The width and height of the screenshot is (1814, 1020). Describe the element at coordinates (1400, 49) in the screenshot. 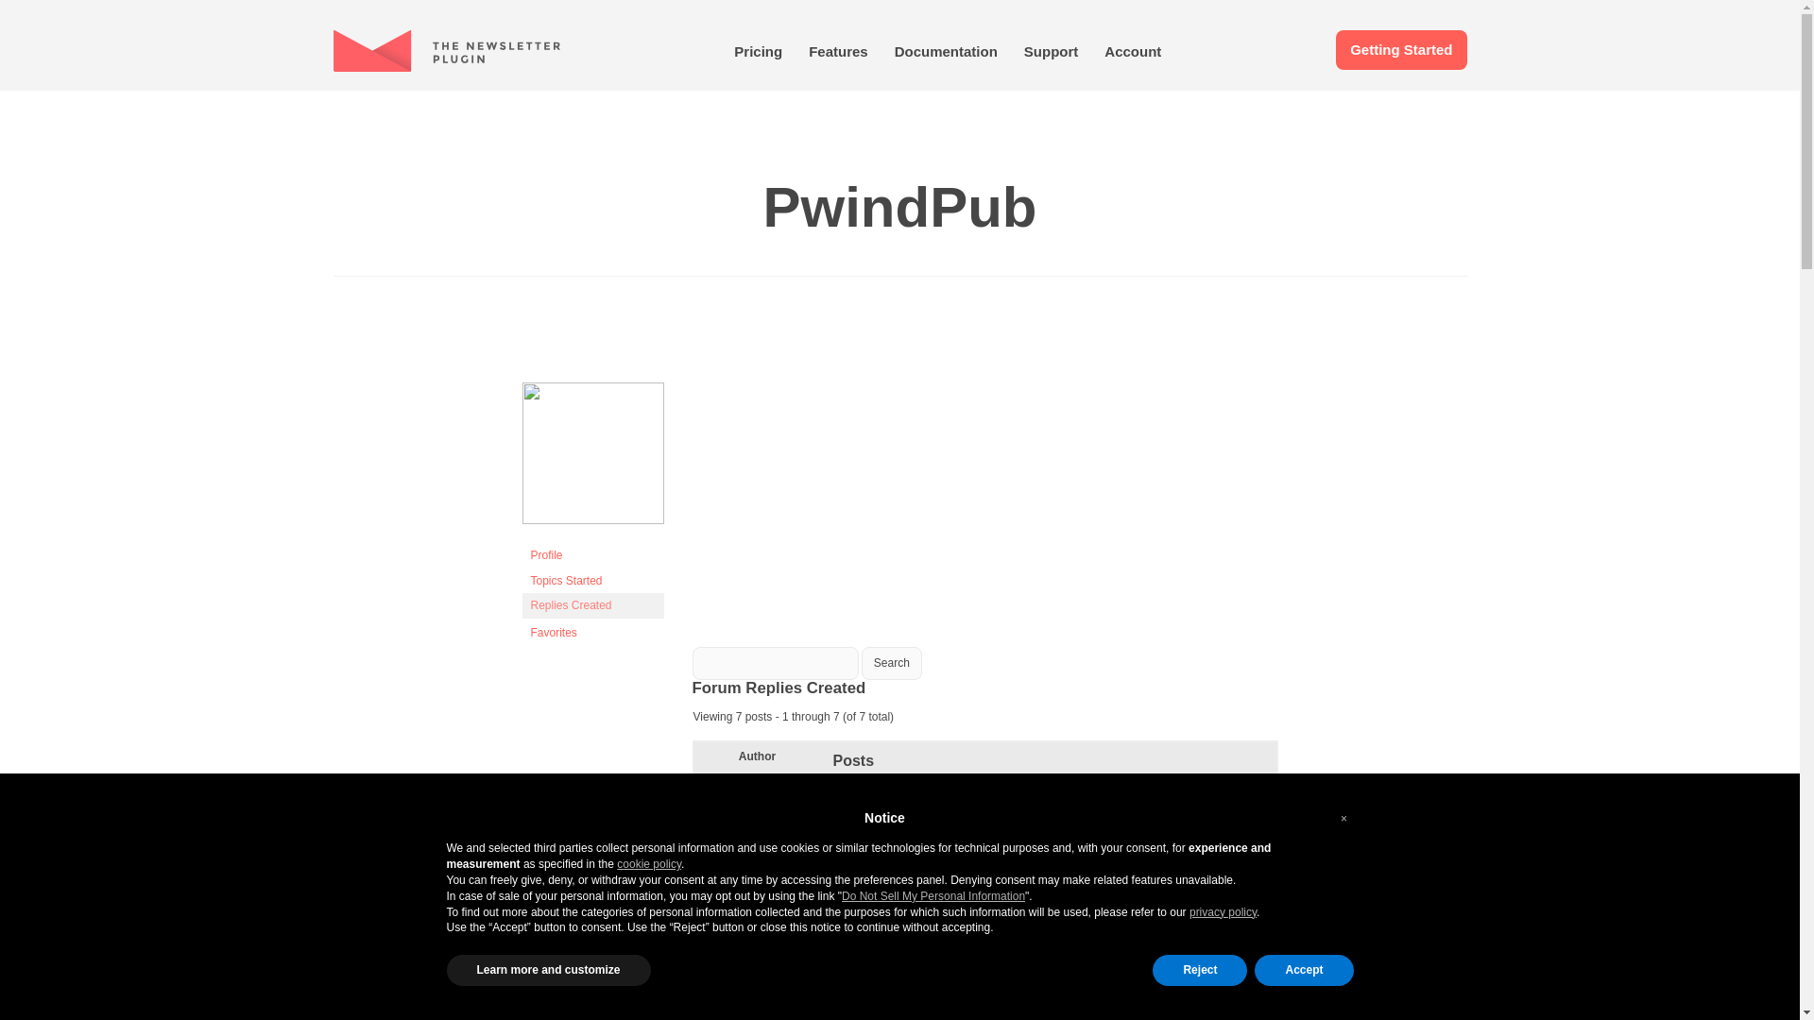

I see `Getting Started` at that location.